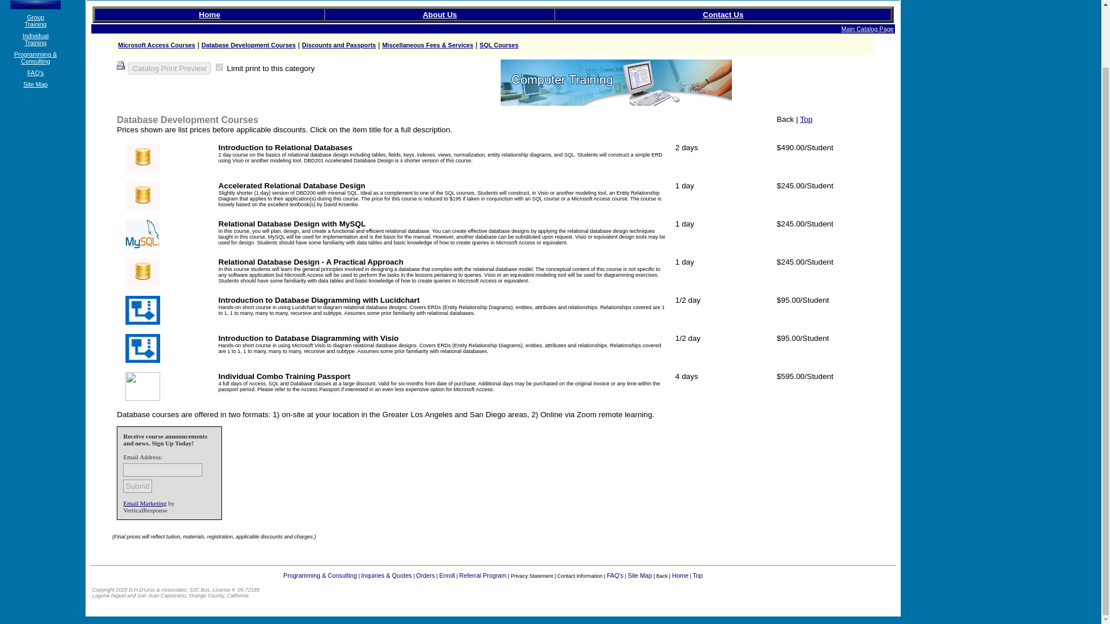 The image size is (1110, 624). What do you see at coordinates (439, 15) in the screenshot?
I see `Request information` at bounding box center [439, 15].